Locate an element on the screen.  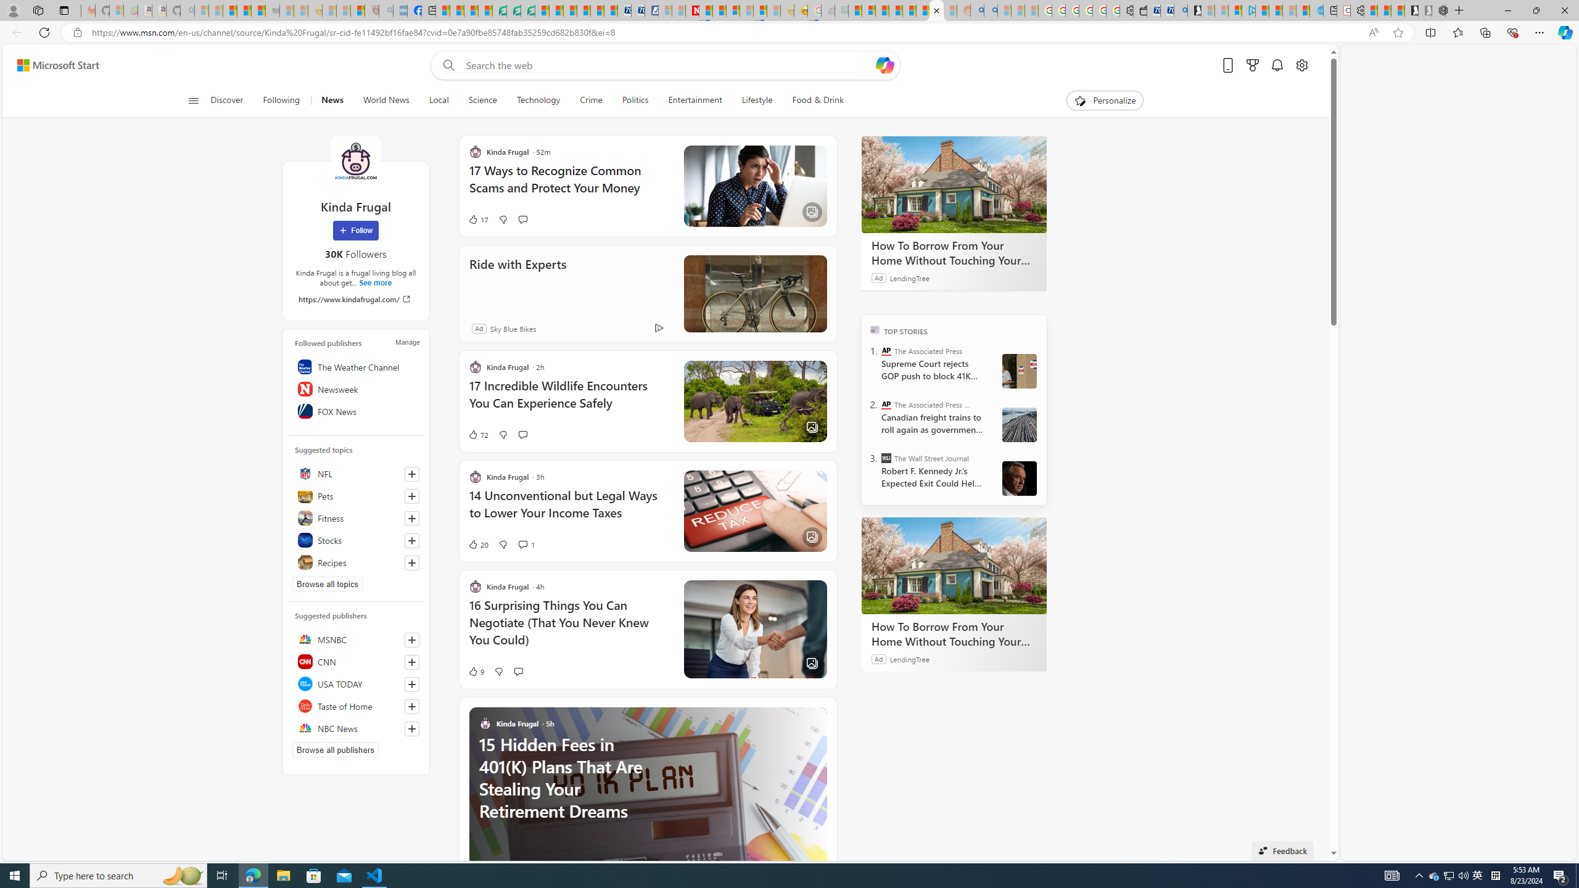
Microsoft Start Gaming is located at coordinates (1194, 10).